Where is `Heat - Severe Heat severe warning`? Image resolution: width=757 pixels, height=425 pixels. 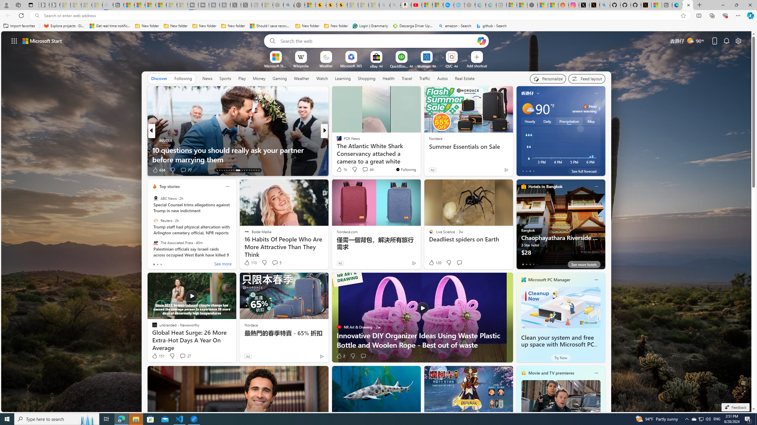 Heat - Severe Heat severe warning is located at coordinates (584, 109).